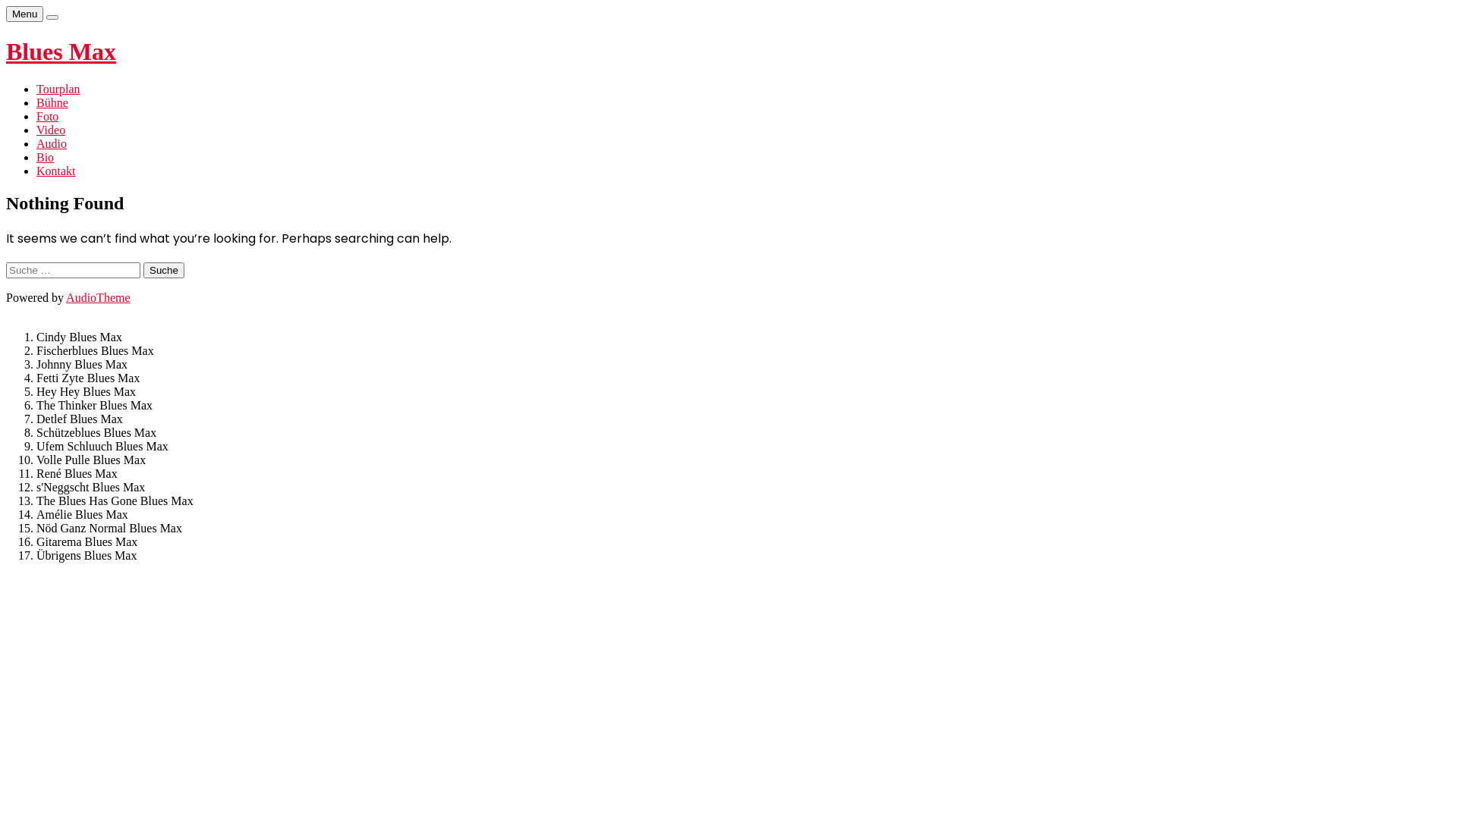 The image size is (1457, 819). What do you see at coordinates (164, 270) in the screenshot?
I see `Suche` at bounding box center [164, 270].